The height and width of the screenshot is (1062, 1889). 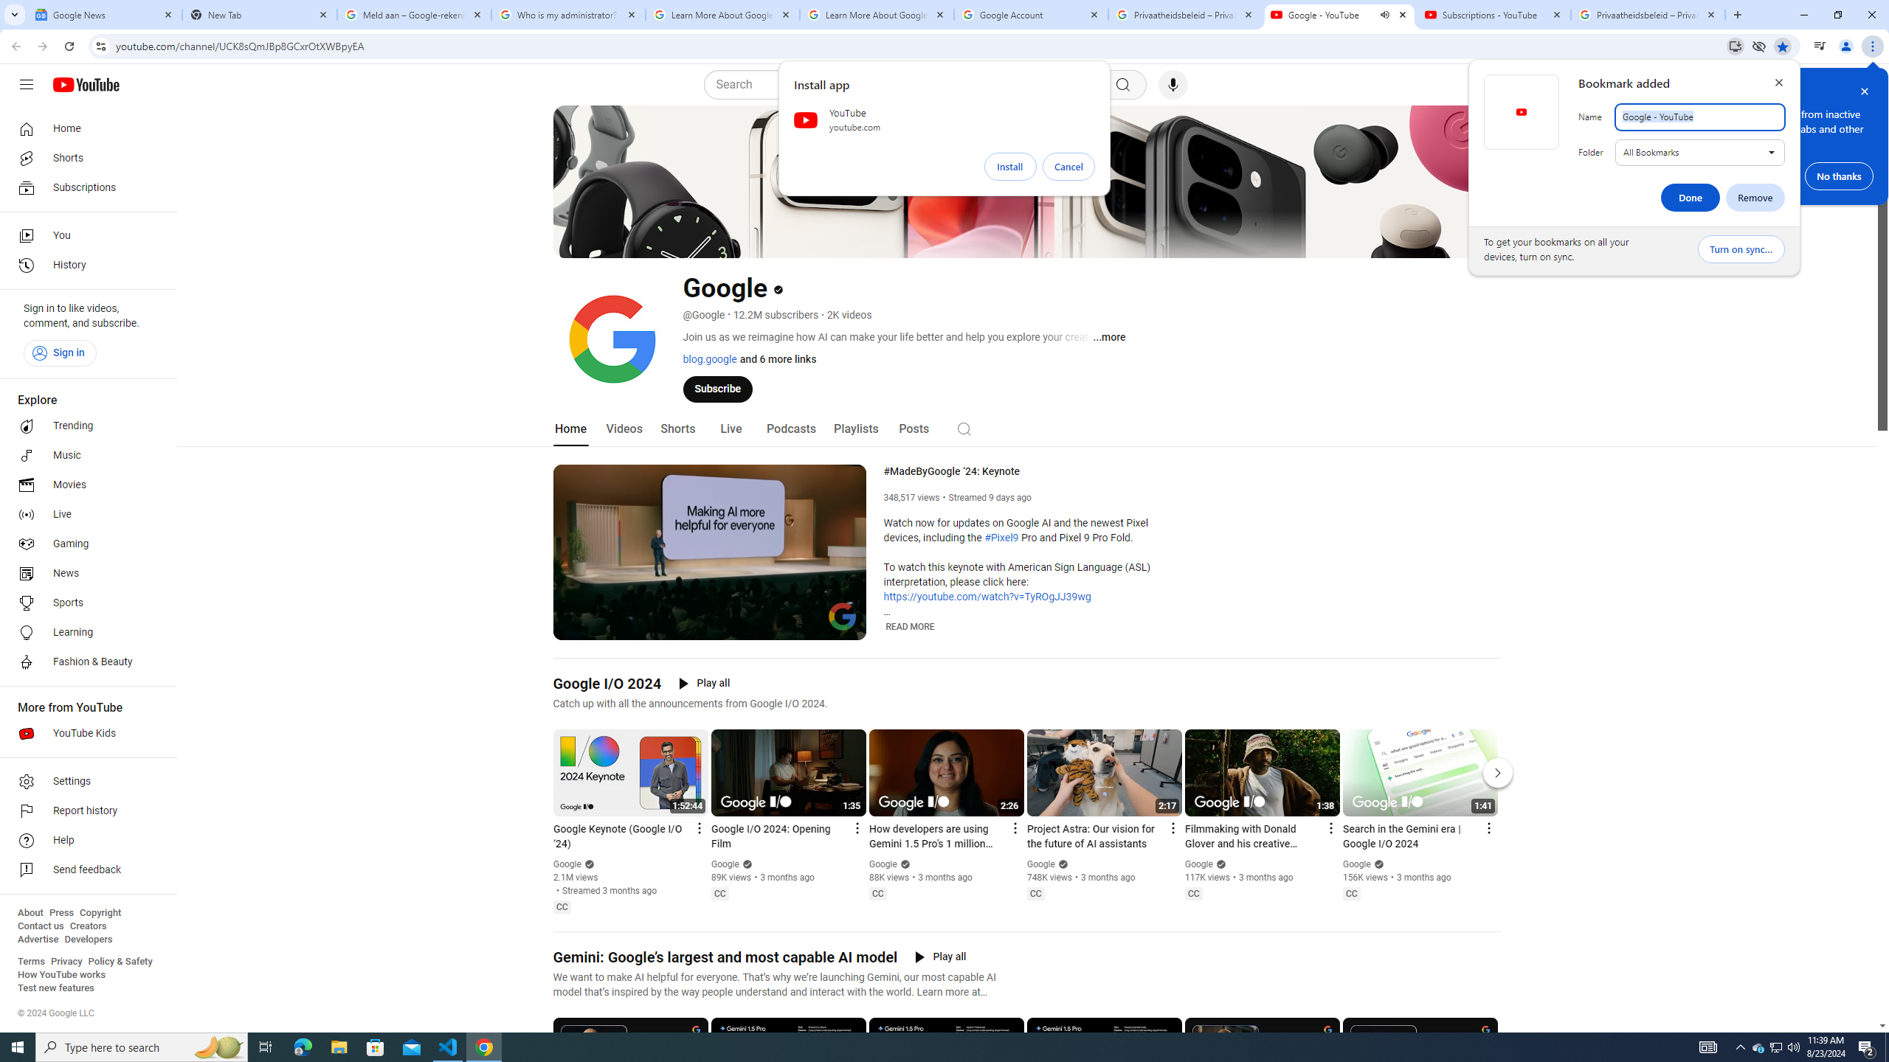 What do you see at coordinates (1758, 1047) in the screenshot?
I see `Microsoft Store` at bounding box center [1758, 1047].